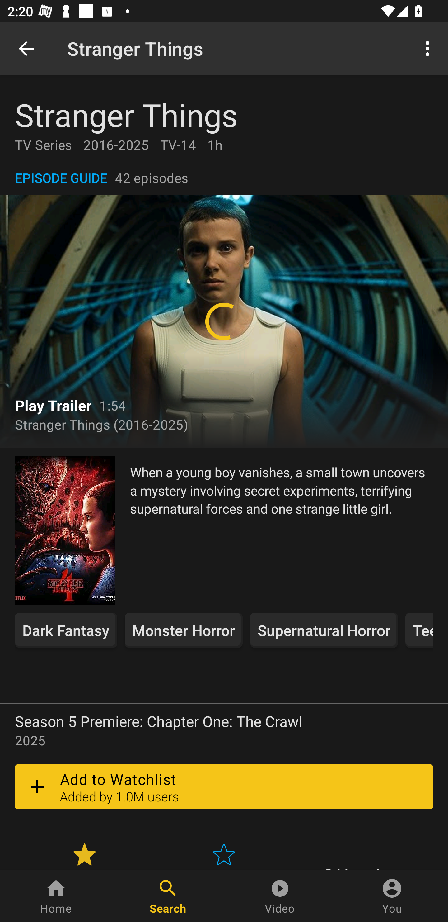 This screenshot has width=448, height=922. Describe the element at coordinates (66, 630) in the screenshot. I see `Dark Fantasy` at that location.